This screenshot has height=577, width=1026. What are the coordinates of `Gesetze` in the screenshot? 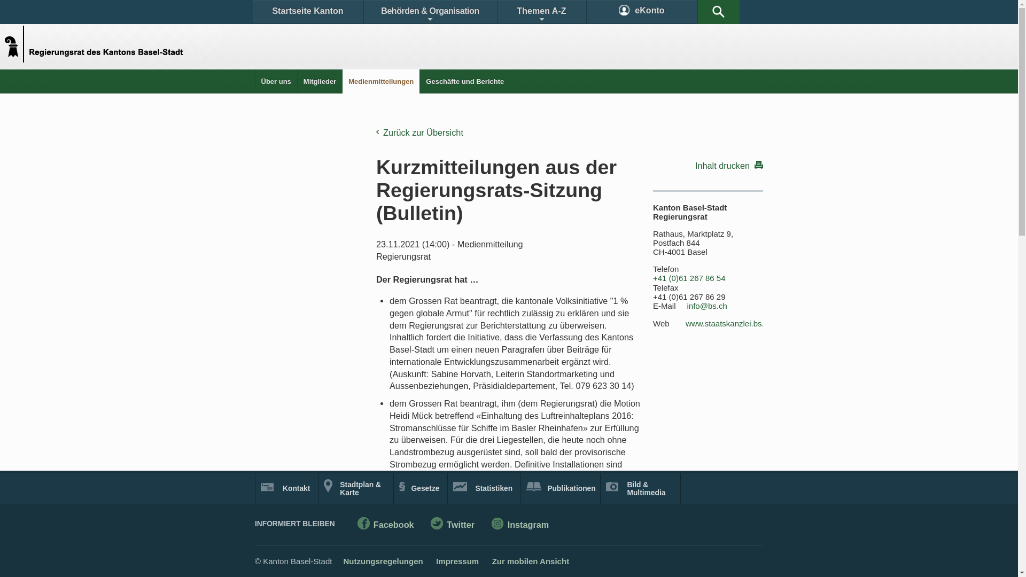 It's located at (421, 488).